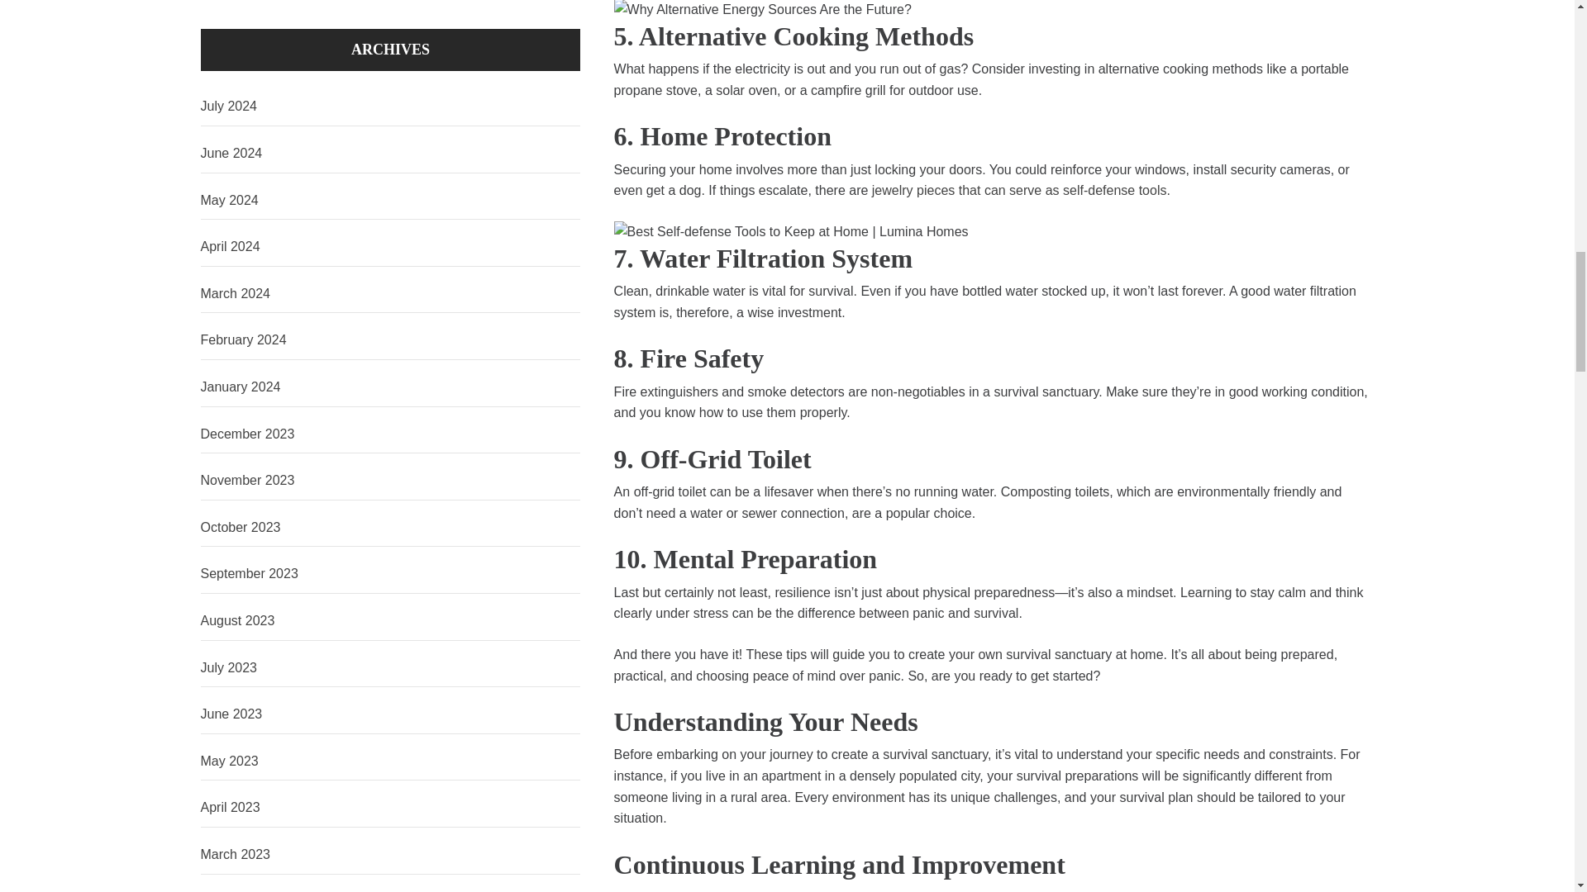 Image resolution: width=1587 pixels, height=892 pixels. I want to click on September 2023, so click(390, 574).